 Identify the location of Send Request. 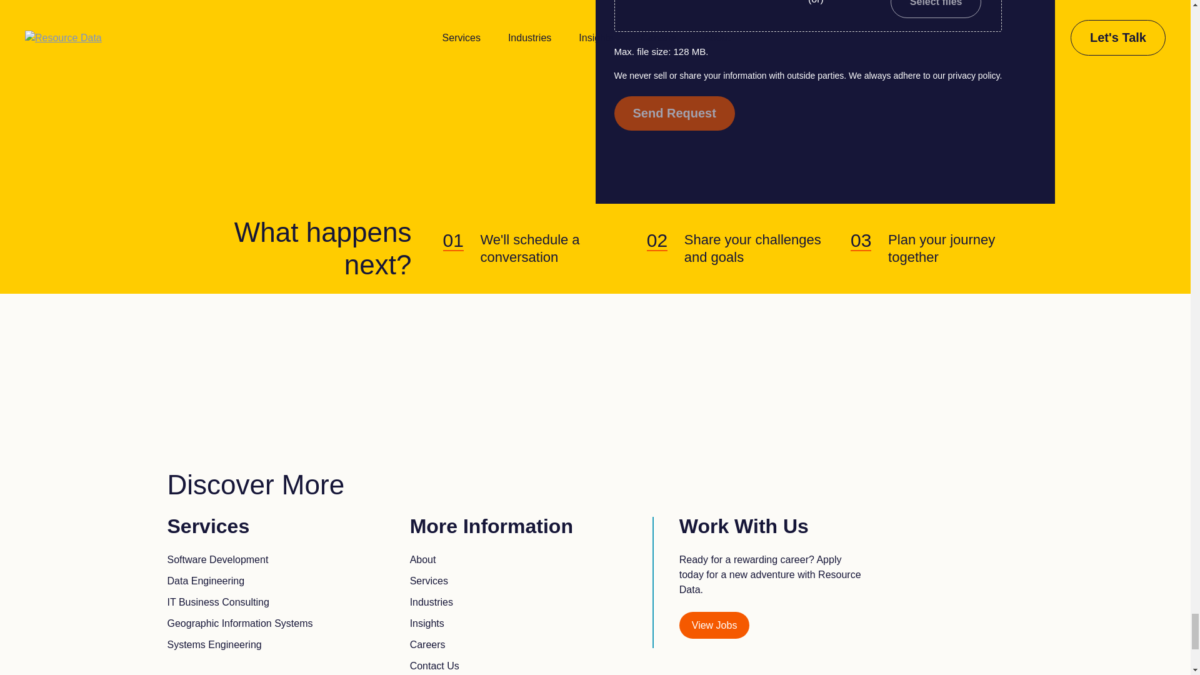
(674, 114).